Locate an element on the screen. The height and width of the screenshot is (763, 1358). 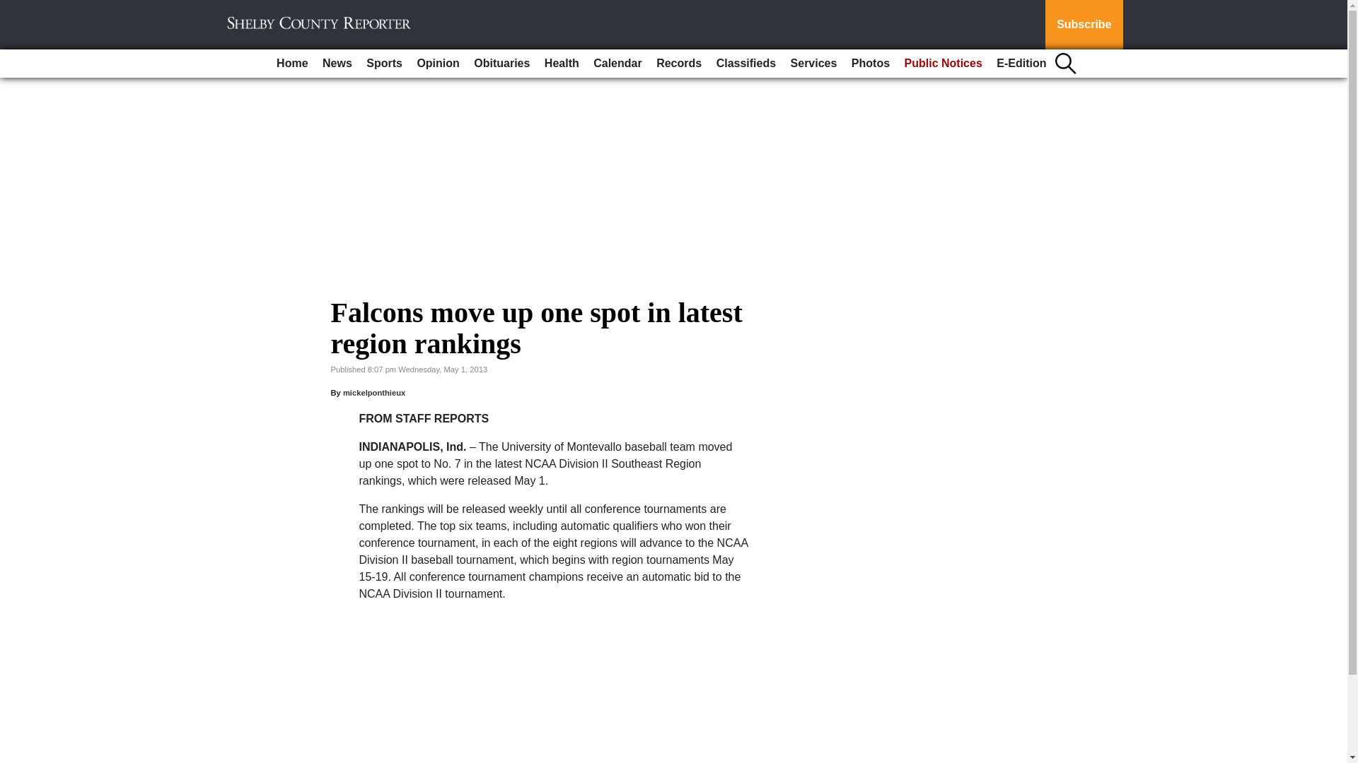
Obituaries is located at coordinates (501, 64).